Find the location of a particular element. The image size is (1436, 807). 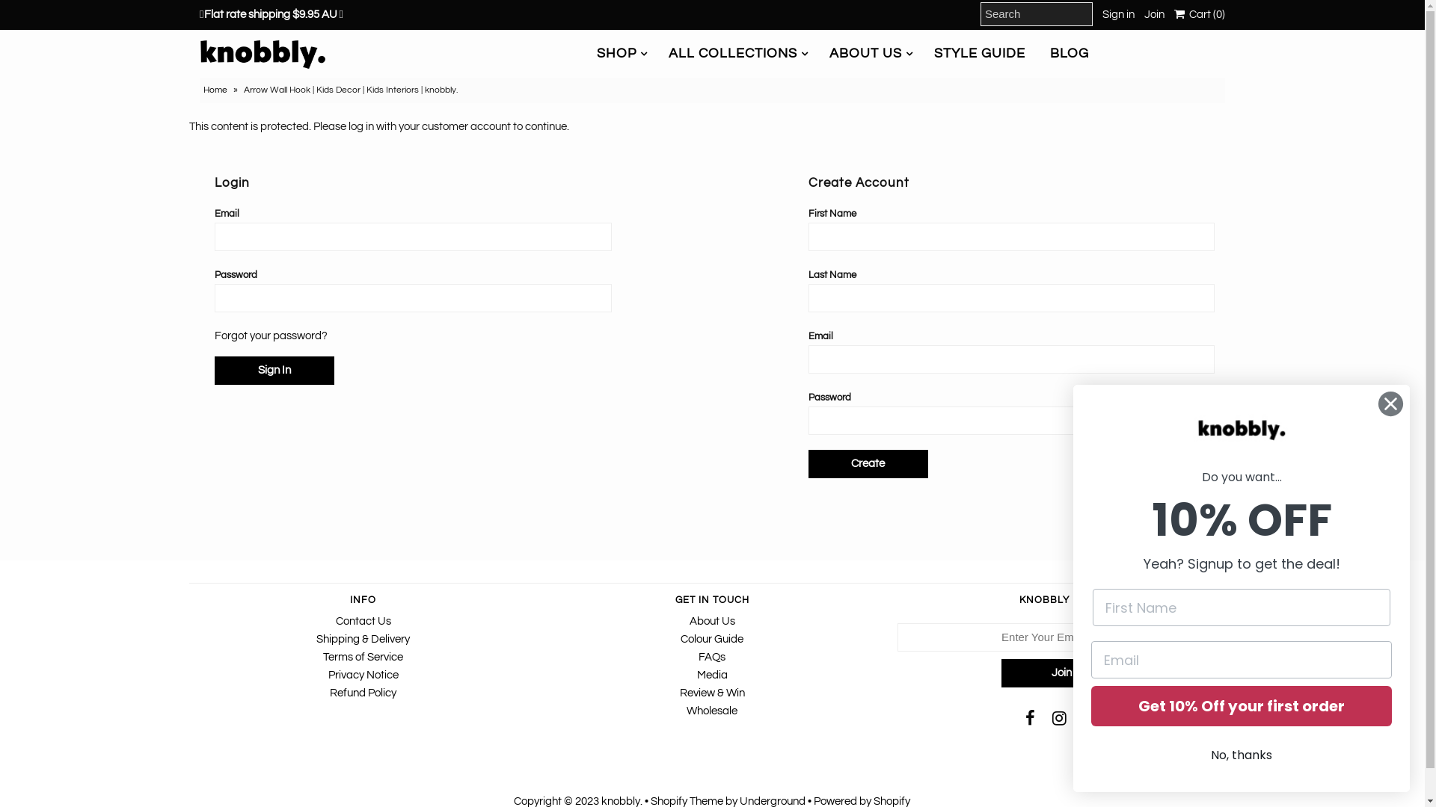

Wholesale is located at coordinates (712, 711).